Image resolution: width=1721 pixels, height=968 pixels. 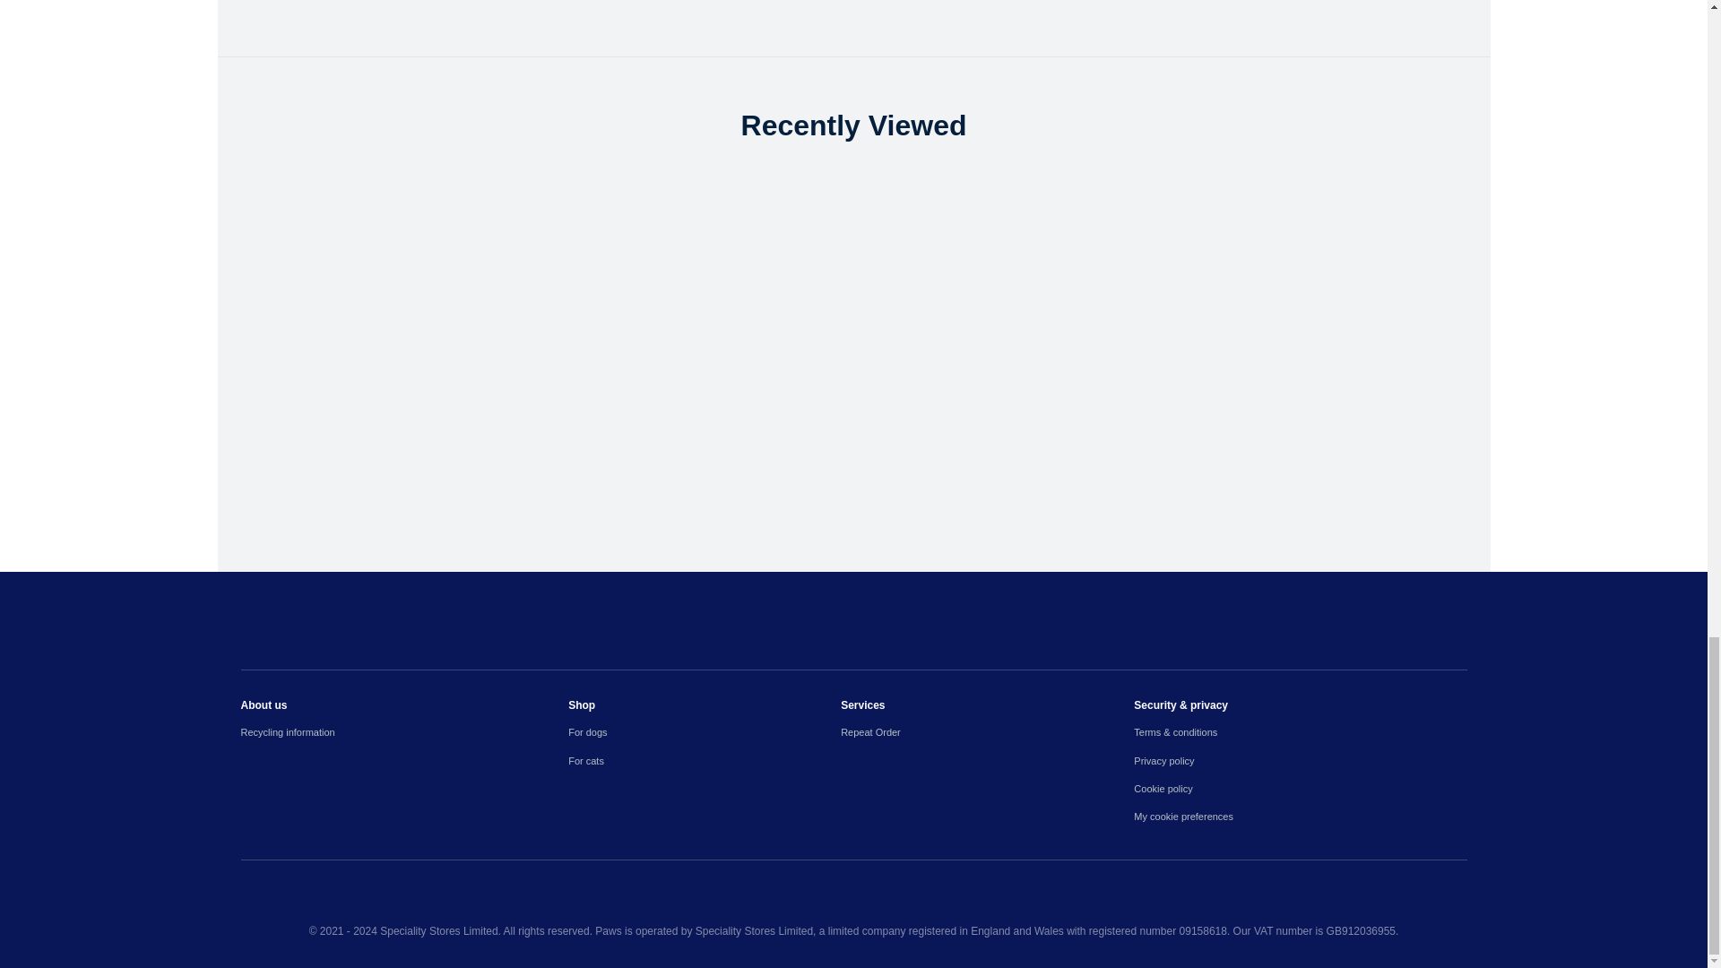 I want to click on For cats, so click(x=705, y=761).